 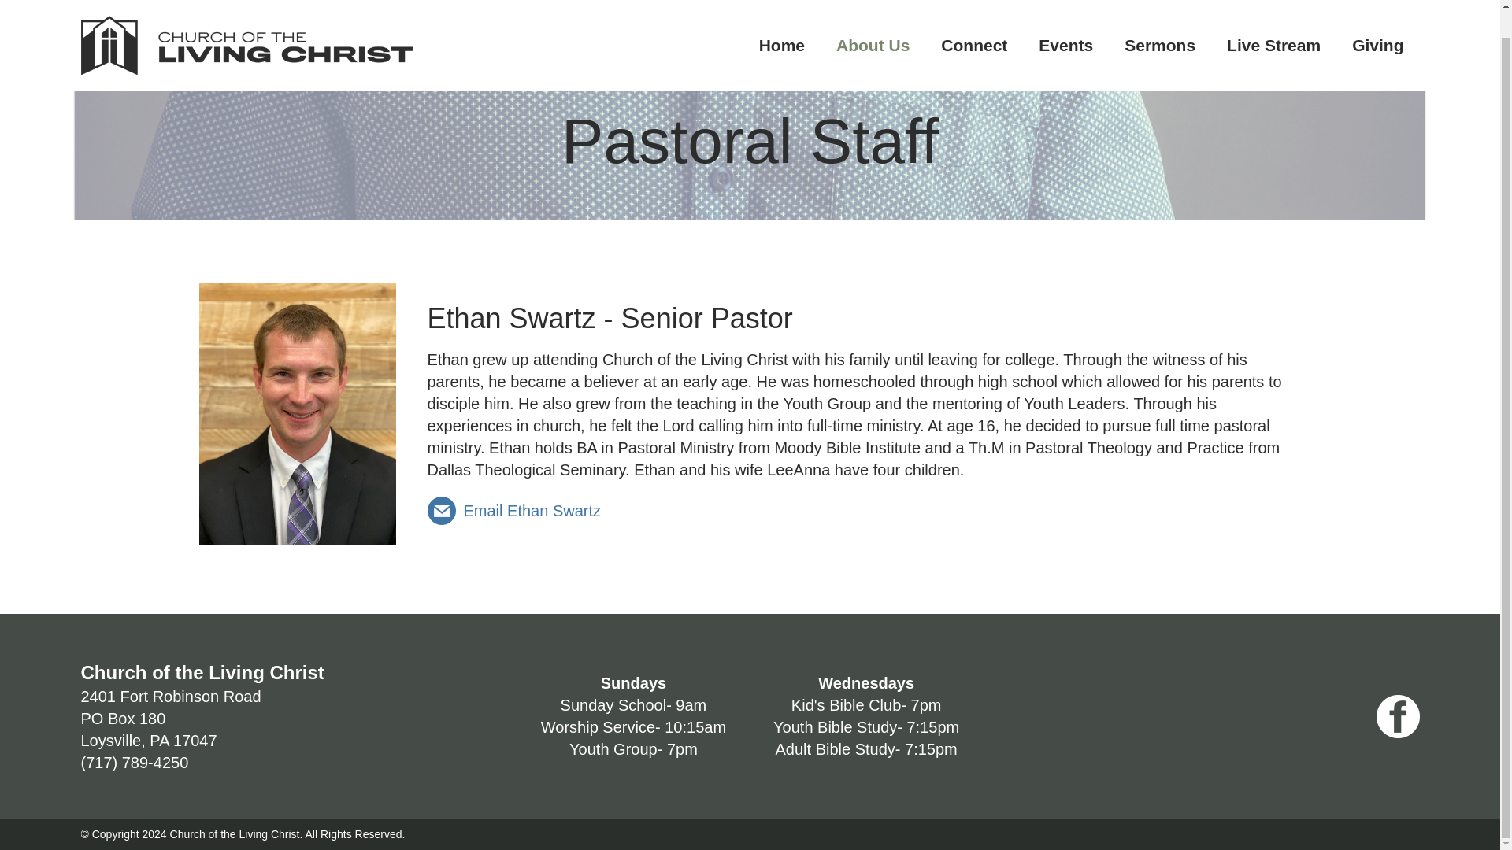 What do you see at coordinates (1159, 17) in the screenshot?
I see `Sermons` at bounding box center [1159, 17].